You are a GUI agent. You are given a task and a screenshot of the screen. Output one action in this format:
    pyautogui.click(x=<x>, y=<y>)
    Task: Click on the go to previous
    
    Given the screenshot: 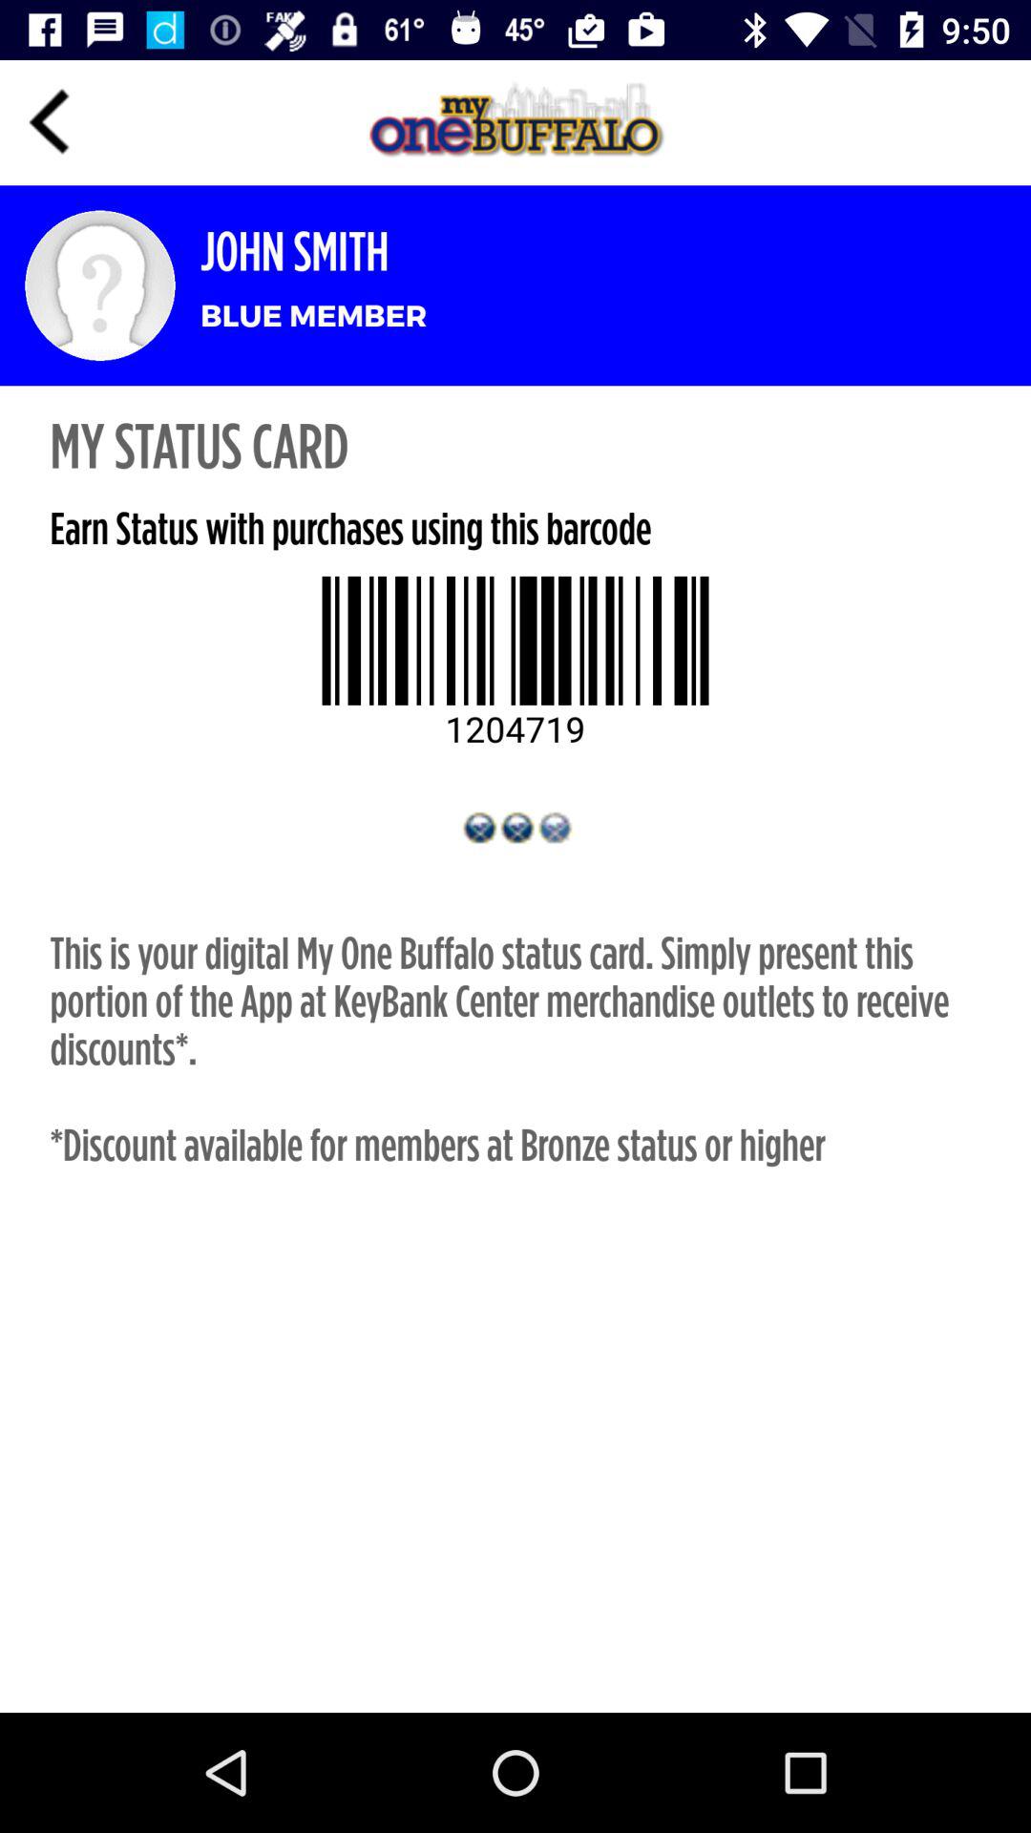 What is the action you would take?
    pyautogui.click(x=50, y=122)
    